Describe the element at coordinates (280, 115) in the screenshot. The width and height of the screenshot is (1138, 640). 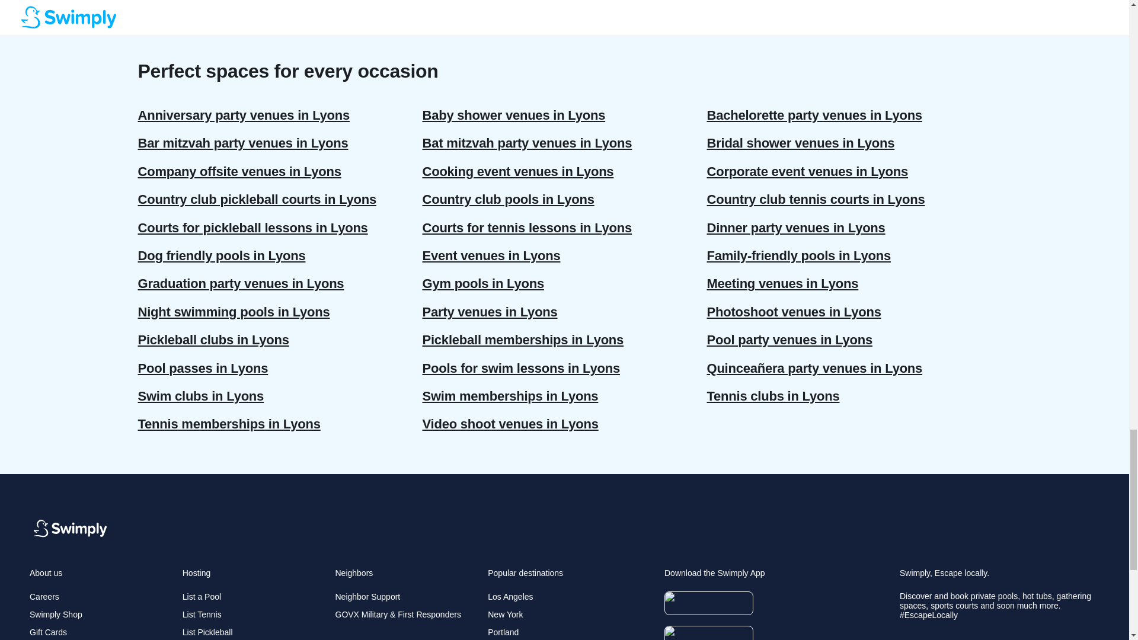
I see `Anniversary party venues in Lyons` at that location.